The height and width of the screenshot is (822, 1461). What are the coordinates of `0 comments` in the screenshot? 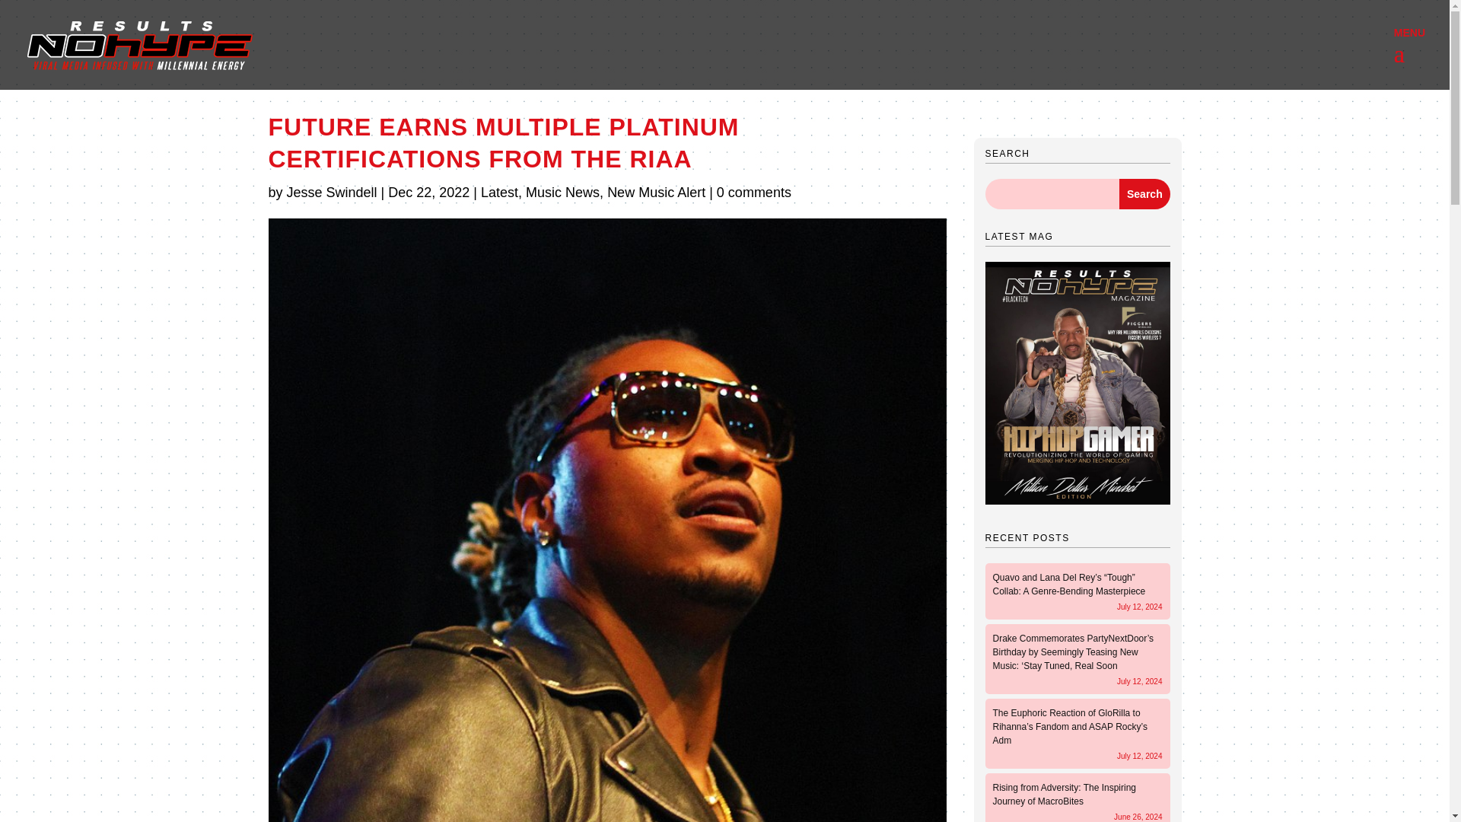 It's located at (754, 193).